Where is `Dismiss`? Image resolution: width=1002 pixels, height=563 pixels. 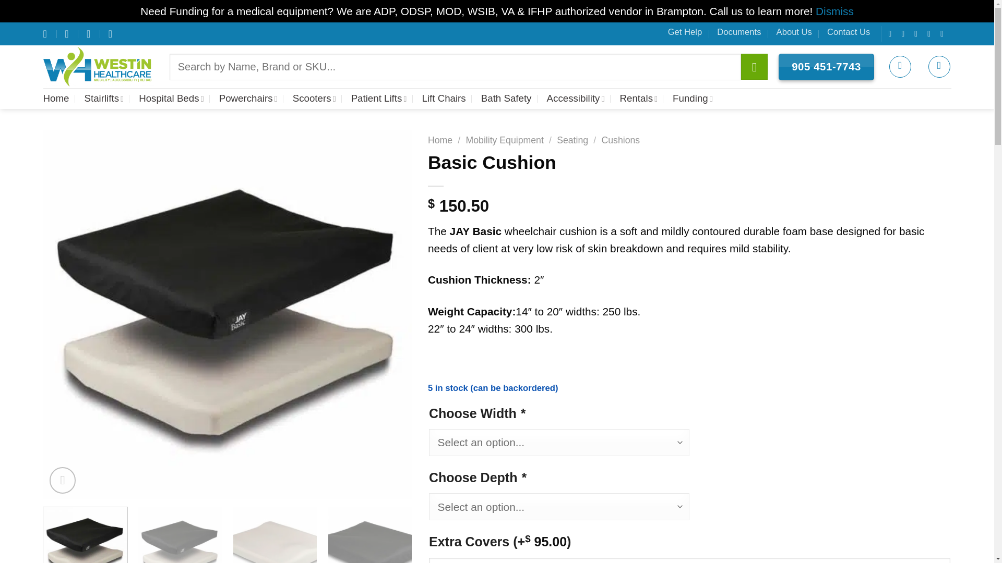
Dismiss is located at coordinates (834, 11).